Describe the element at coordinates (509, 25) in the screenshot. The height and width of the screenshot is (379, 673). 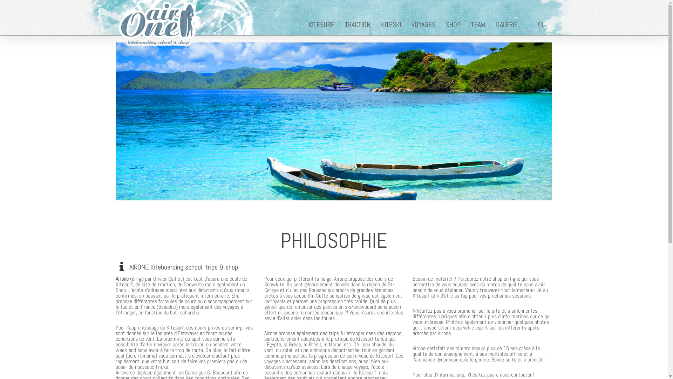
I see `GALERIE` at that location.